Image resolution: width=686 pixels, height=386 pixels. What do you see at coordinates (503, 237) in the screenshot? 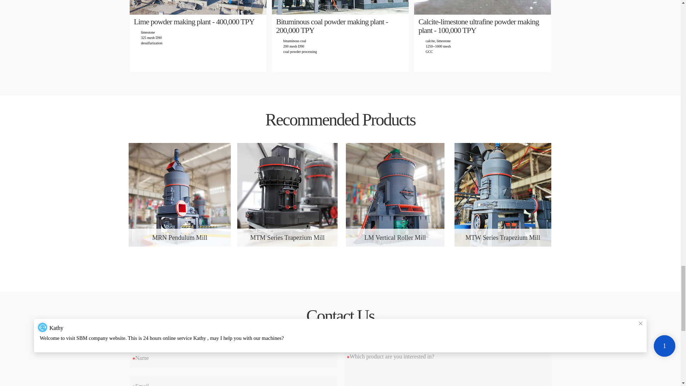
I see `MTW Series Trapezium Mill` at bounding box center [503, 237].